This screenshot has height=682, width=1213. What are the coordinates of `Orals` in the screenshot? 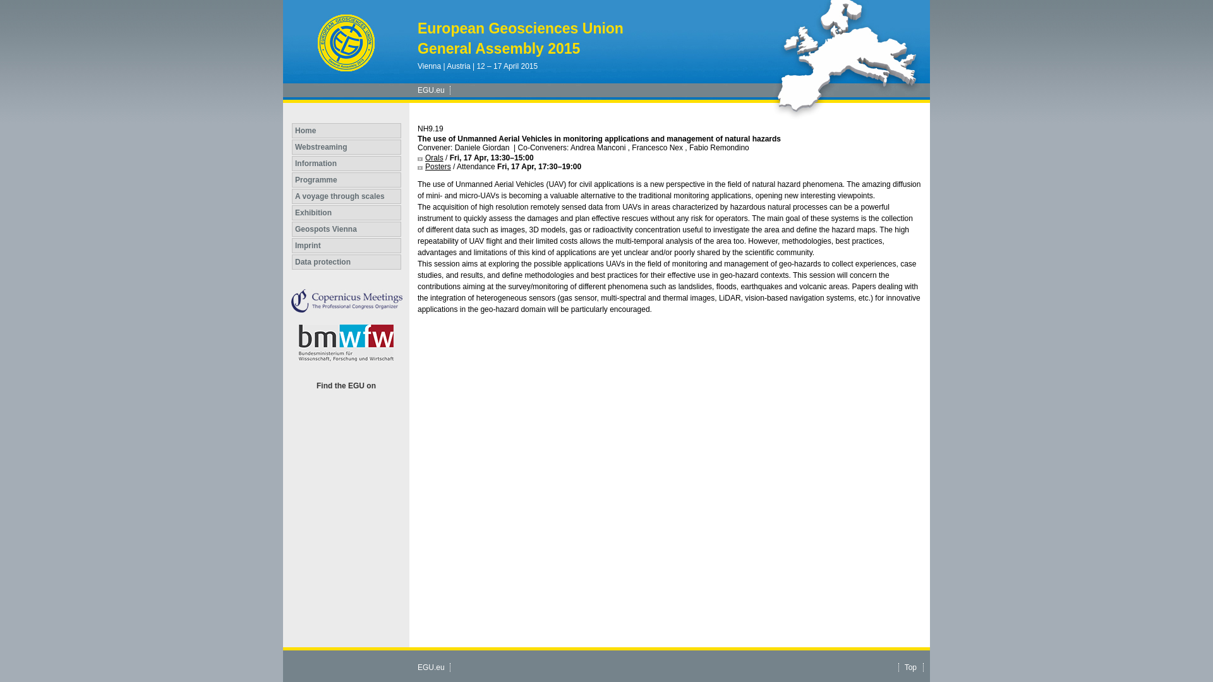 It's located at (430, 158).